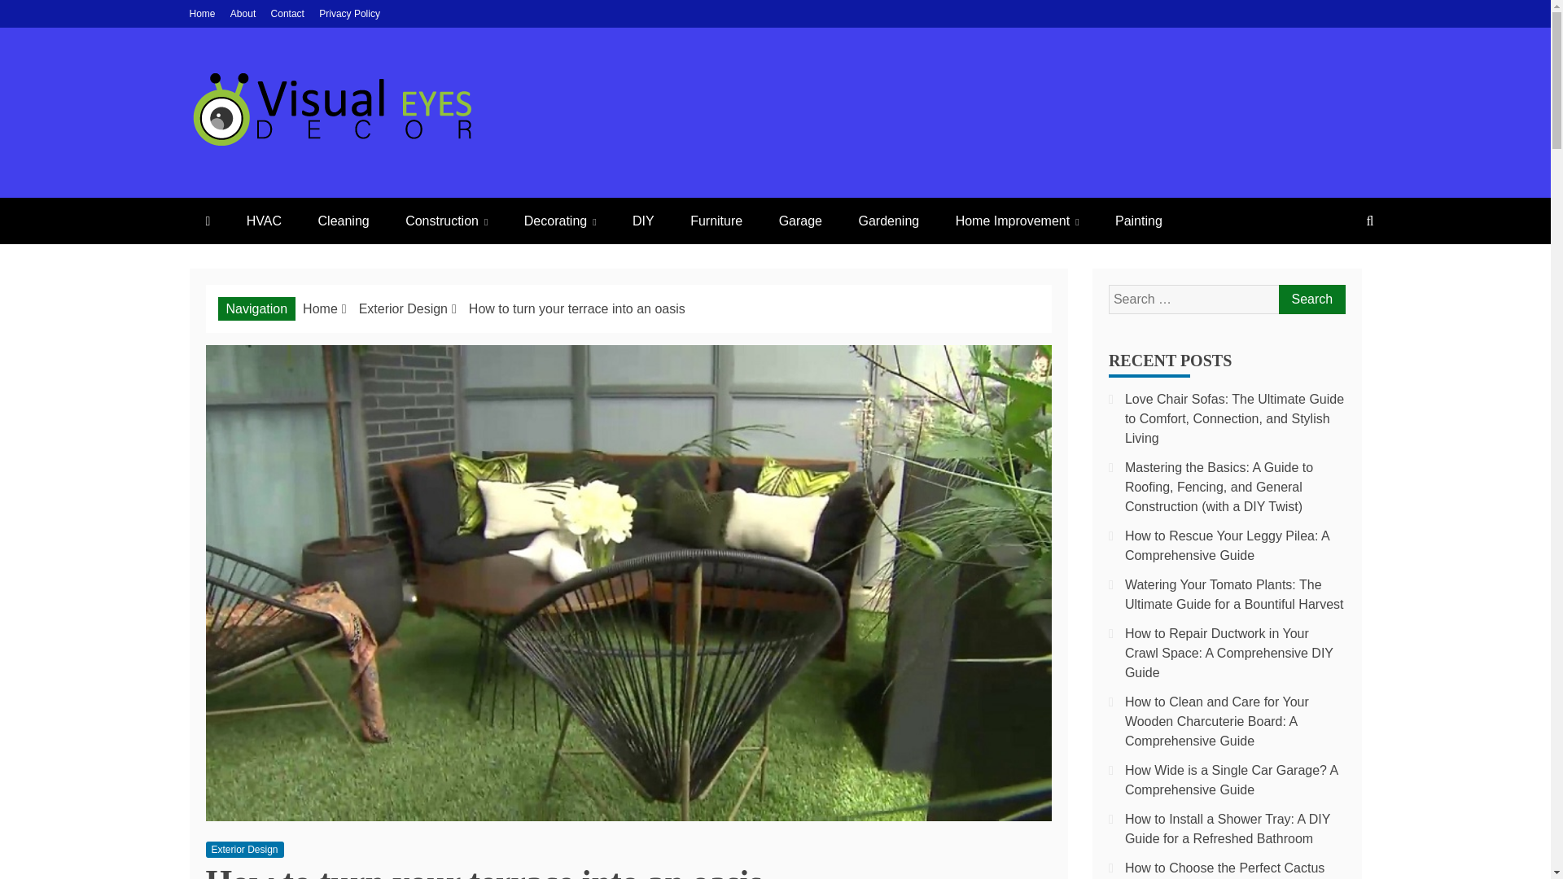 Image resolution: width=1563 pixels, height=879 pixels. I want to click on Cleaning, so click(344, 221).